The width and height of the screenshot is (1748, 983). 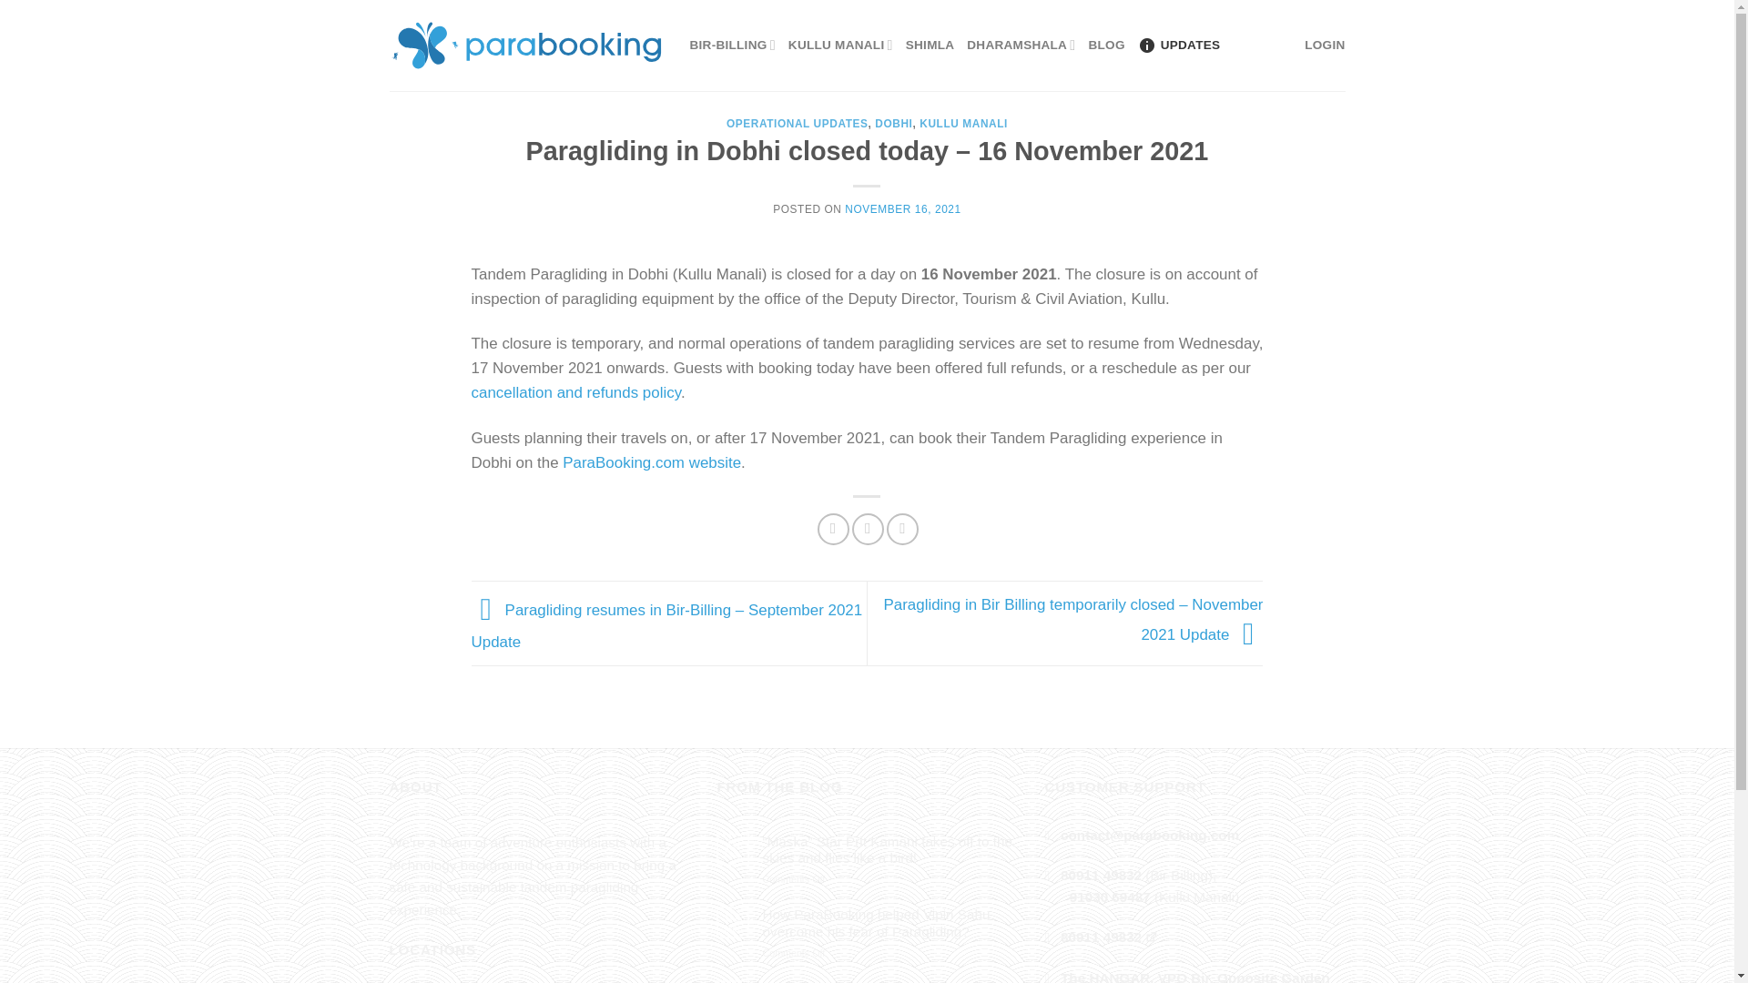 I want to click on Login, so click(x=1324, y=46).